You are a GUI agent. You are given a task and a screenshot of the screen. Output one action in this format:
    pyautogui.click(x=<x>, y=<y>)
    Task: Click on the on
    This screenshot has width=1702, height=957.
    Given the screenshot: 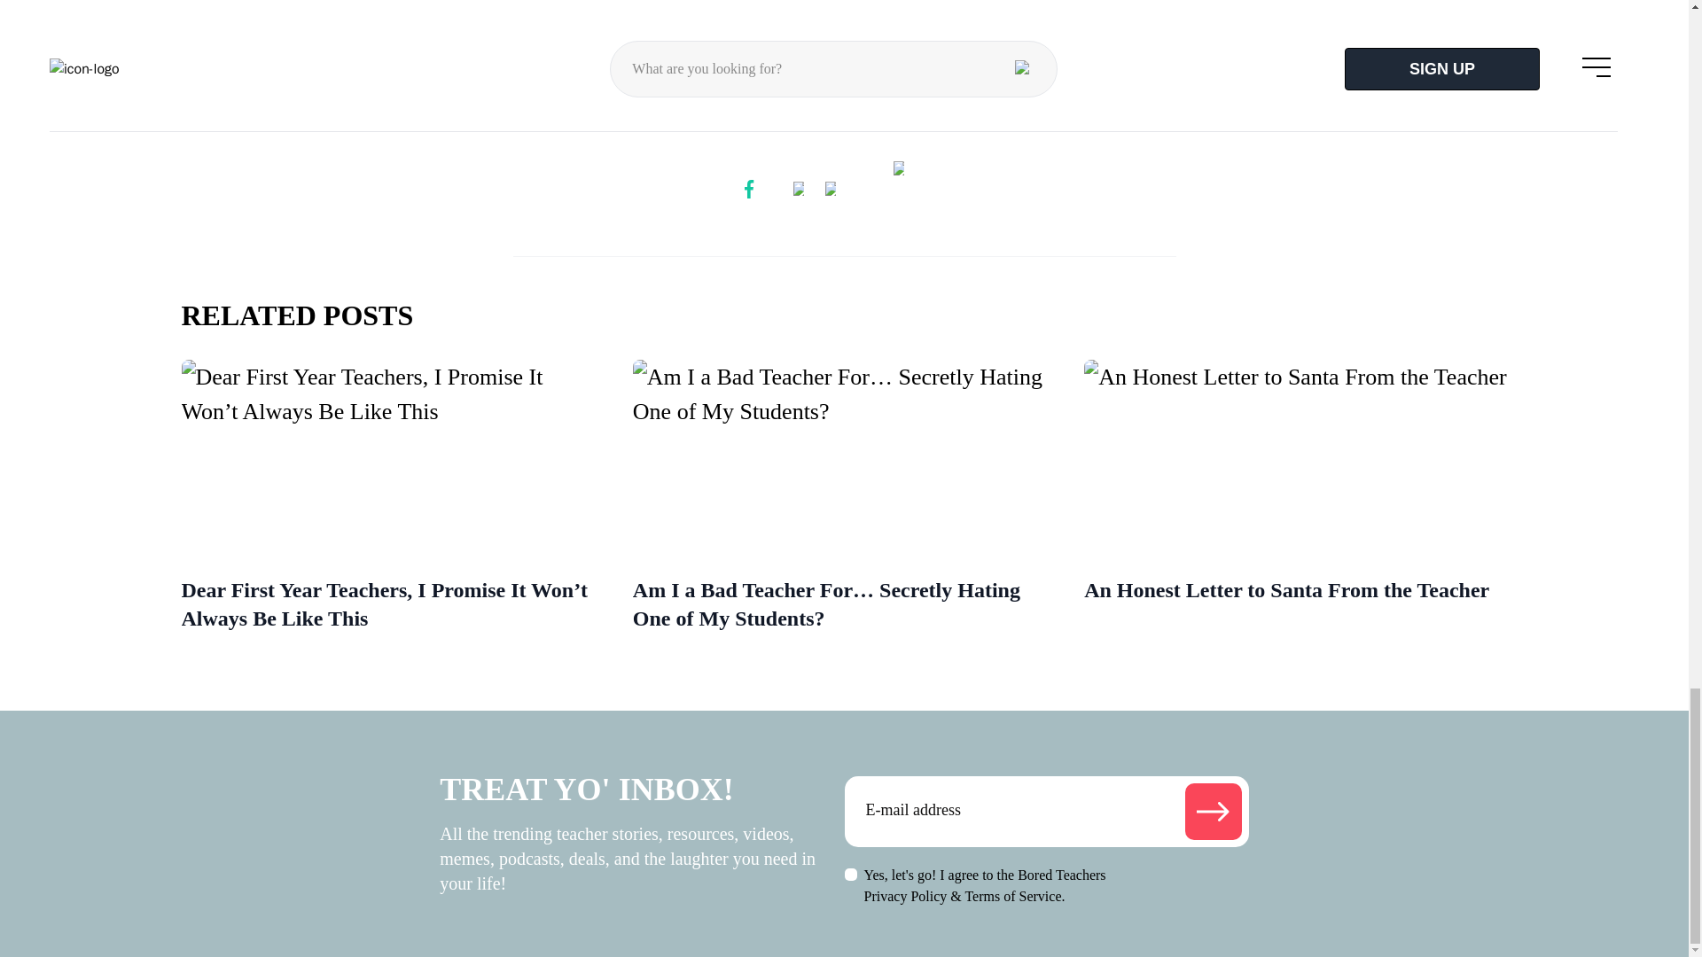 What is the action you would take?
    pyautogui.click(x=849, y=874)
    